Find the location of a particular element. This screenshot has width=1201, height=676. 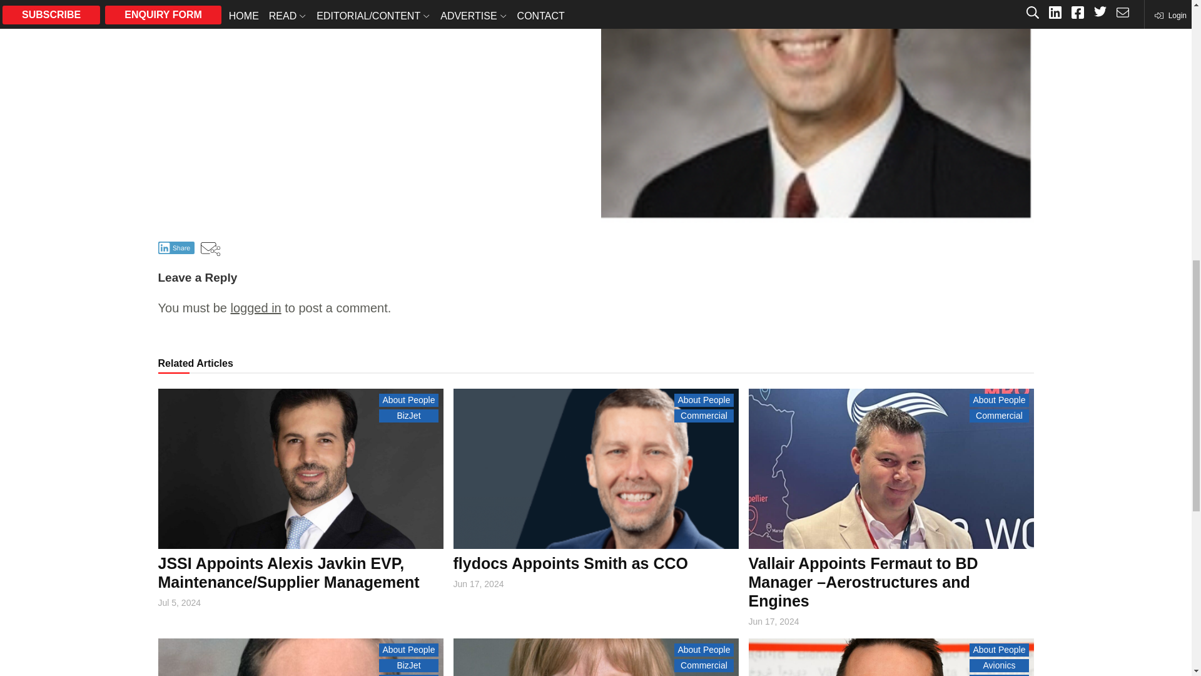

logged in is located at coordinates (255, 308).